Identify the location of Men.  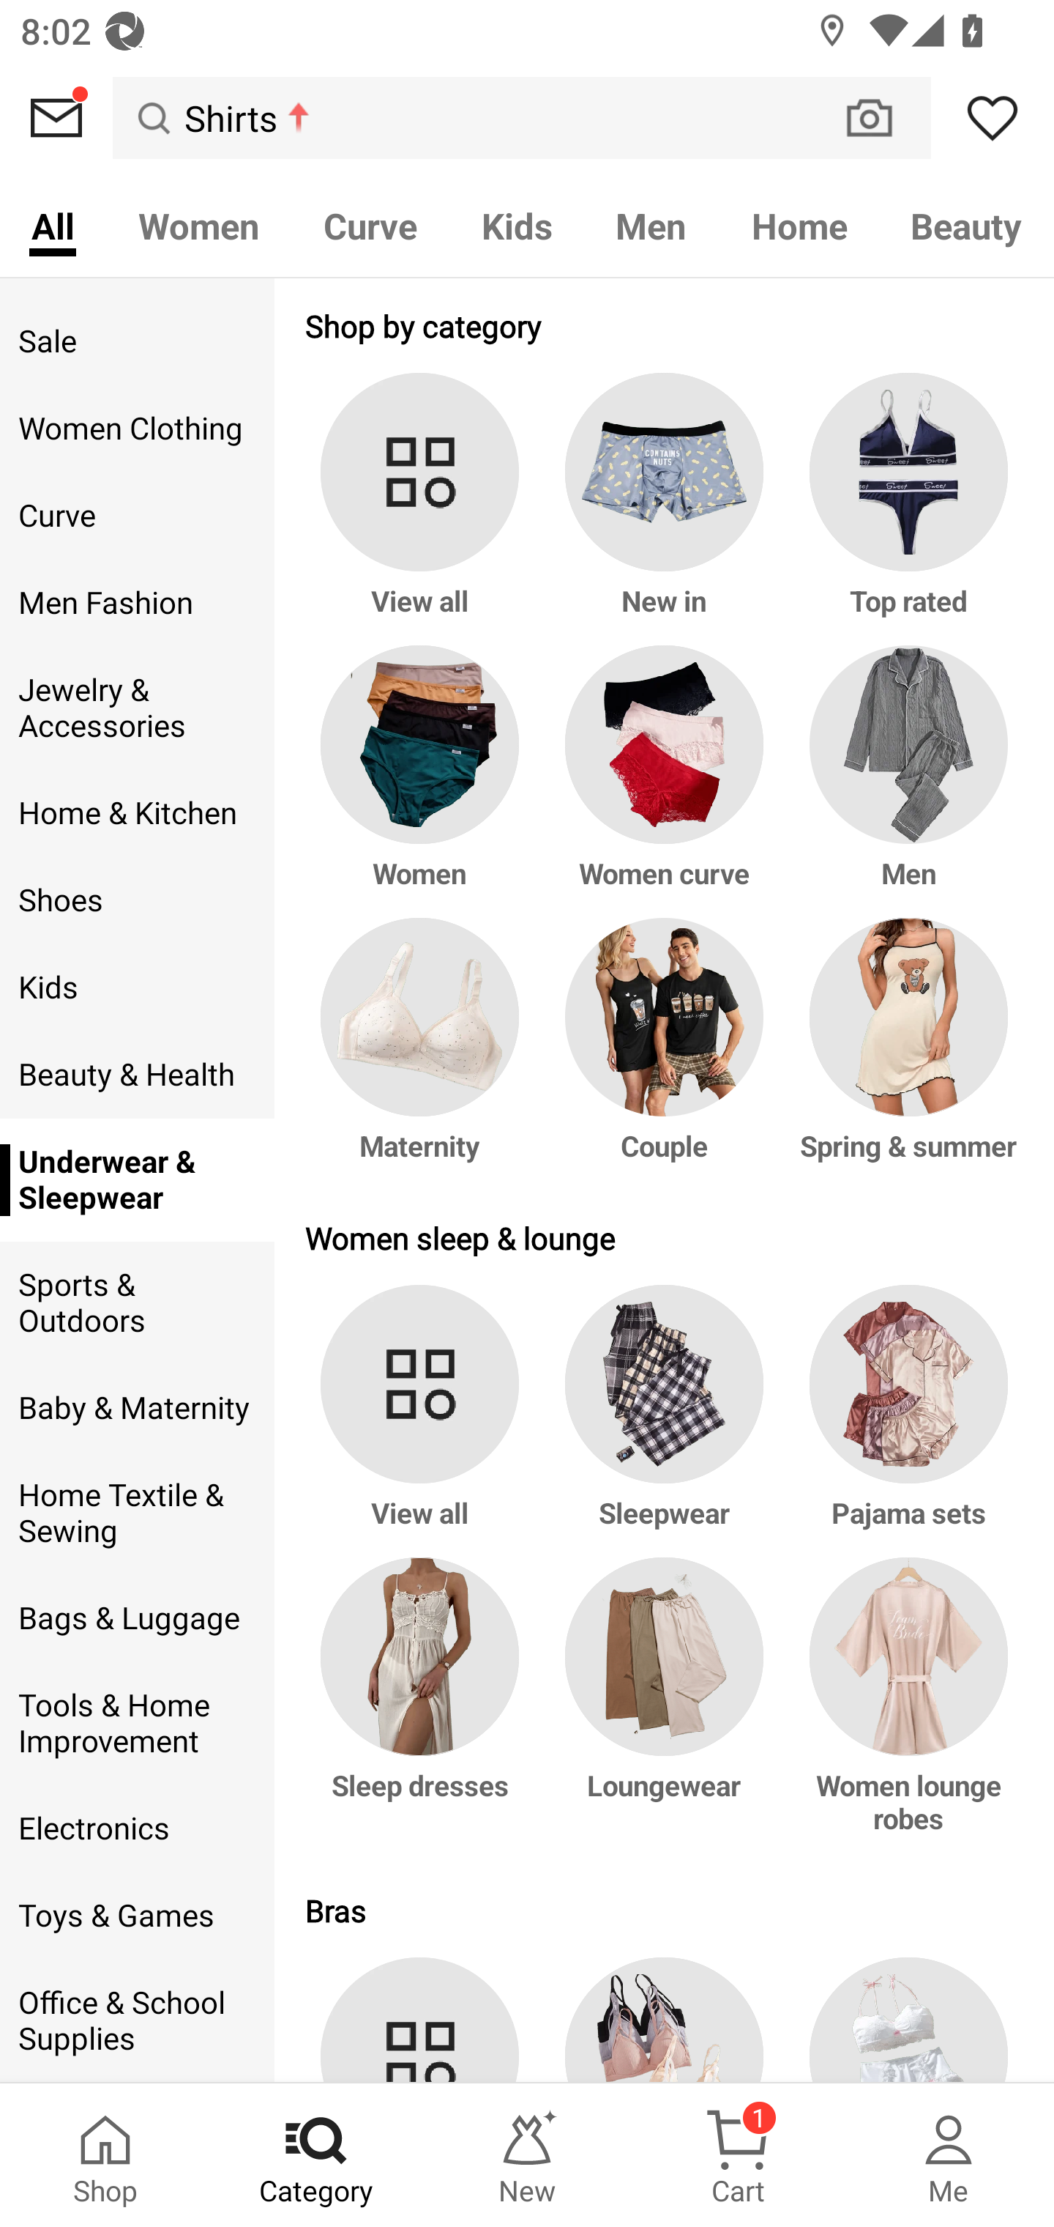
(651, 224).